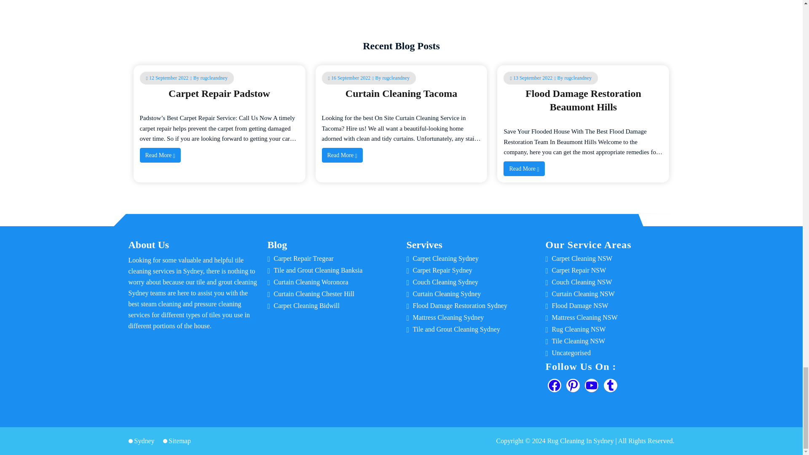 This screenshot has height=455, width=809. I want to click on Read More, so click(160, 155).